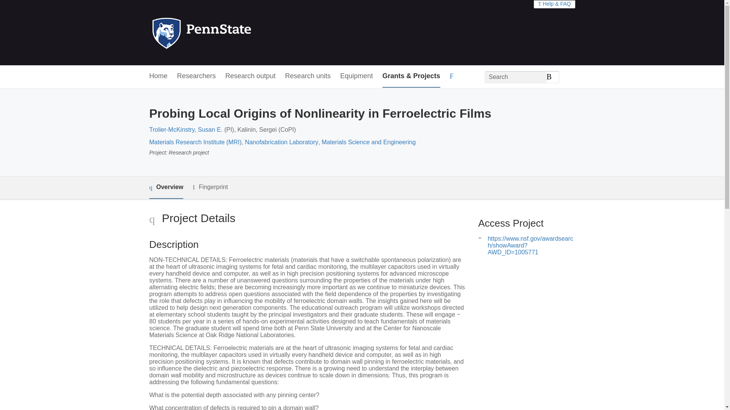 Image resolution: width=730 pixels, height=410 pixels. Describe the element at coordinates (166, 188) in the screenshot. I see `Overview` at that location.